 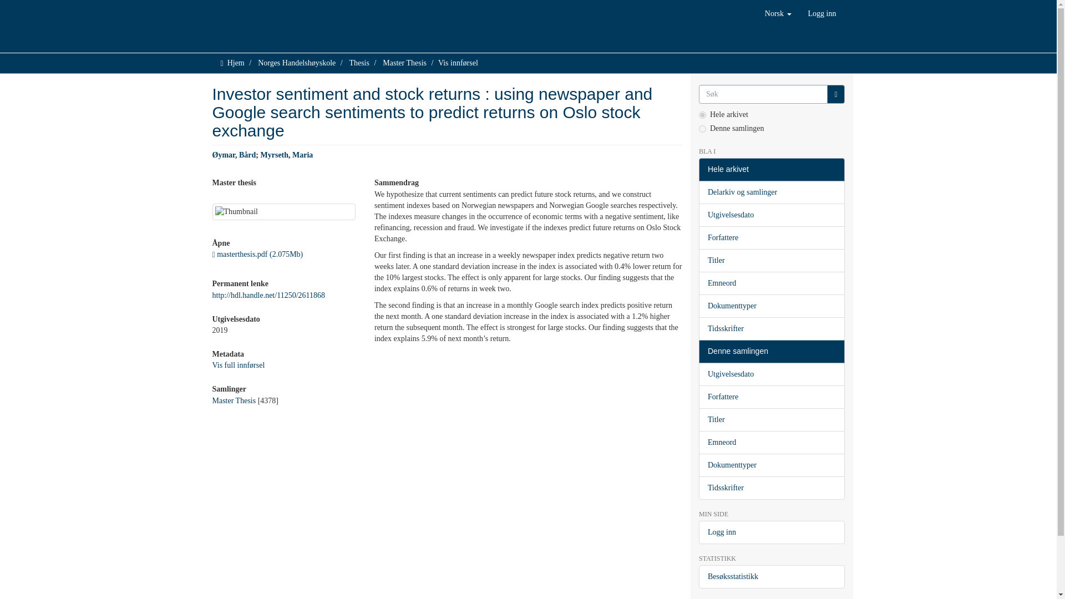 What do you see at coordinates (287, 155) in the screenshot?
I see `Myrseth, Maria` at bounding box center [287, 155].